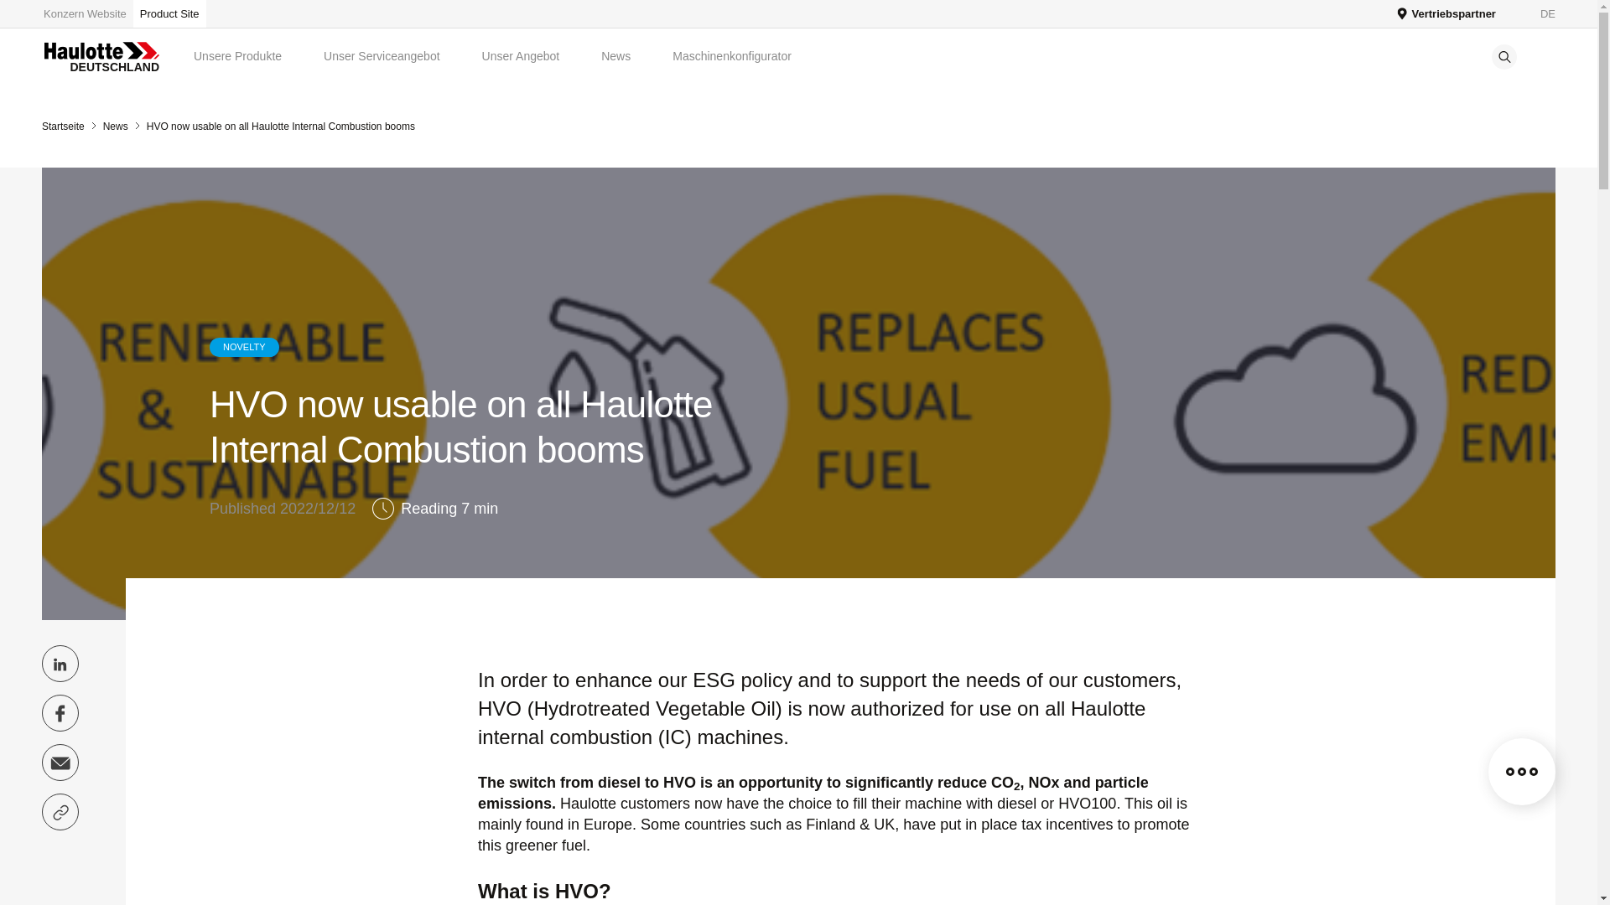 This screenshot has height=905, width=1610. What do you see at coordinates (615, 56) in the screenshot?
I see `News` at bounding box center [615, 56].